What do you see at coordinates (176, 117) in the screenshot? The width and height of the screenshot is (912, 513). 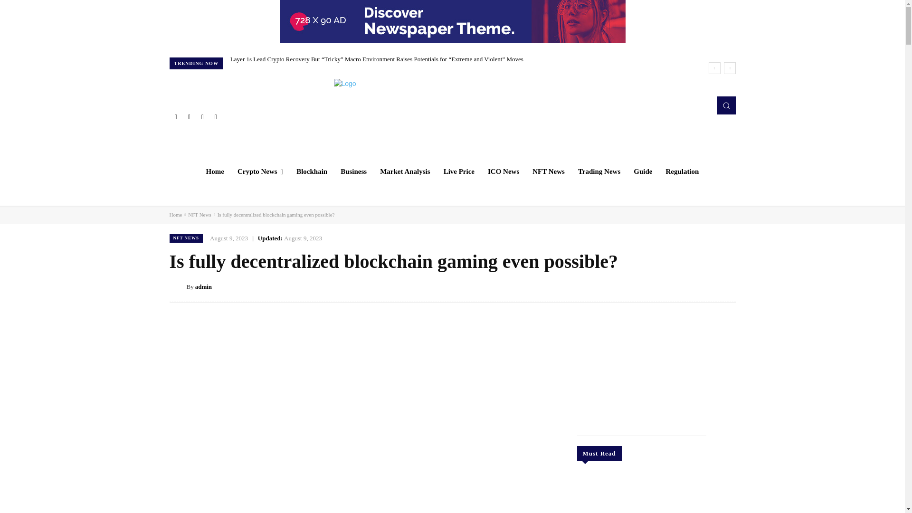 I see `Facebook` at bounding box center [176, 117].